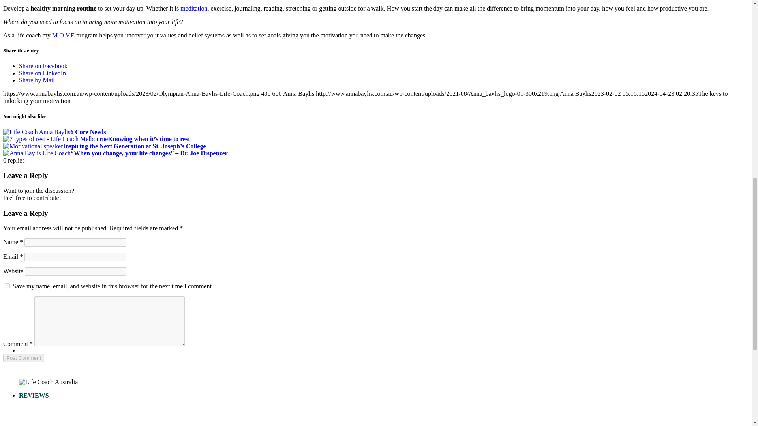 The image size is (758, 426). I want to click on Anna Baylis Life Coach handstand, so click(36, 132).